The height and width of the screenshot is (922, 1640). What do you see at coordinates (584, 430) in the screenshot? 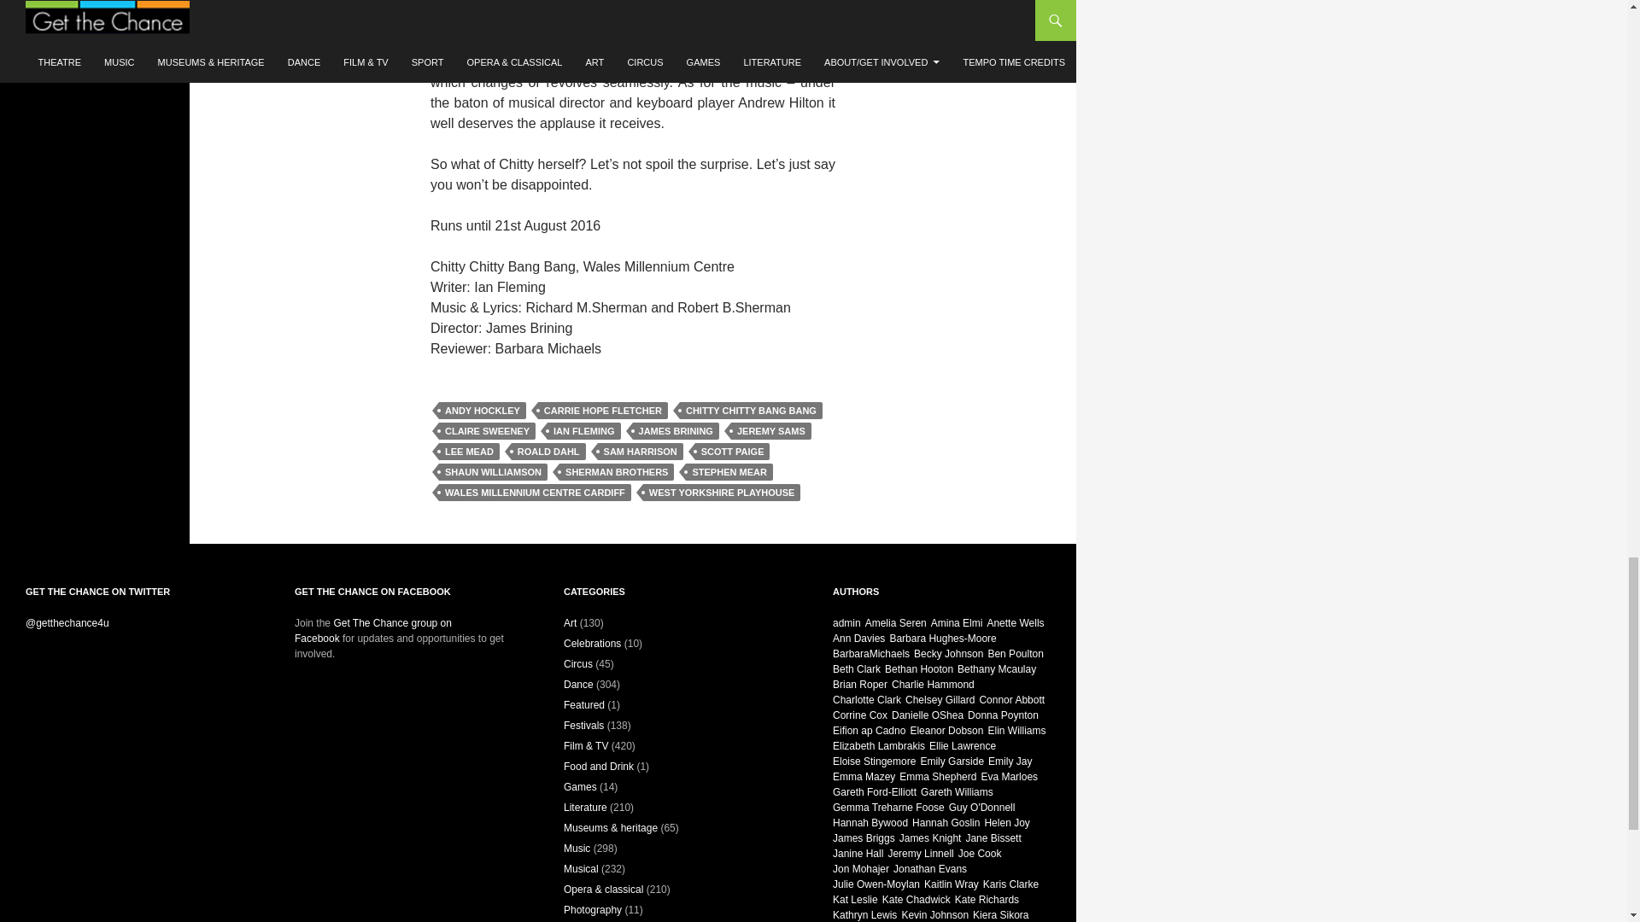
I see `IAN FLEMING` at bounding box center [584, 430].